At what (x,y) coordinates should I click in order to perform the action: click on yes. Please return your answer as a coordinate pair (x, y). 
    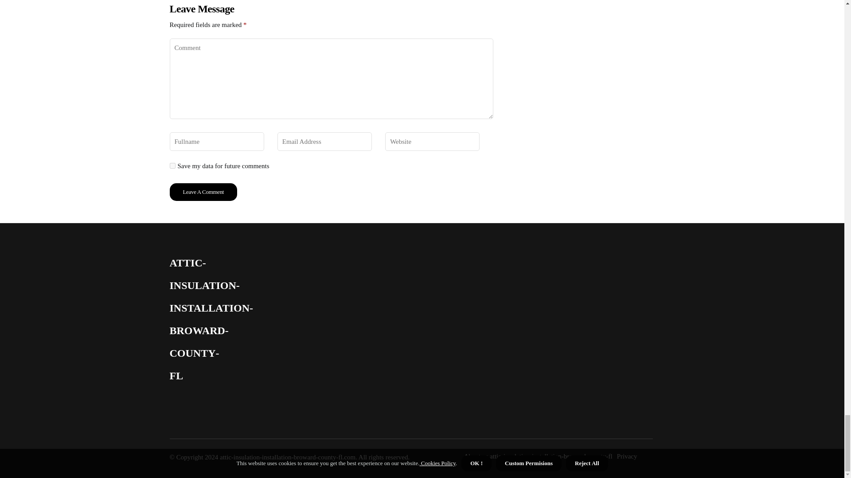
    Looking at the image, I should click on (172, 166).